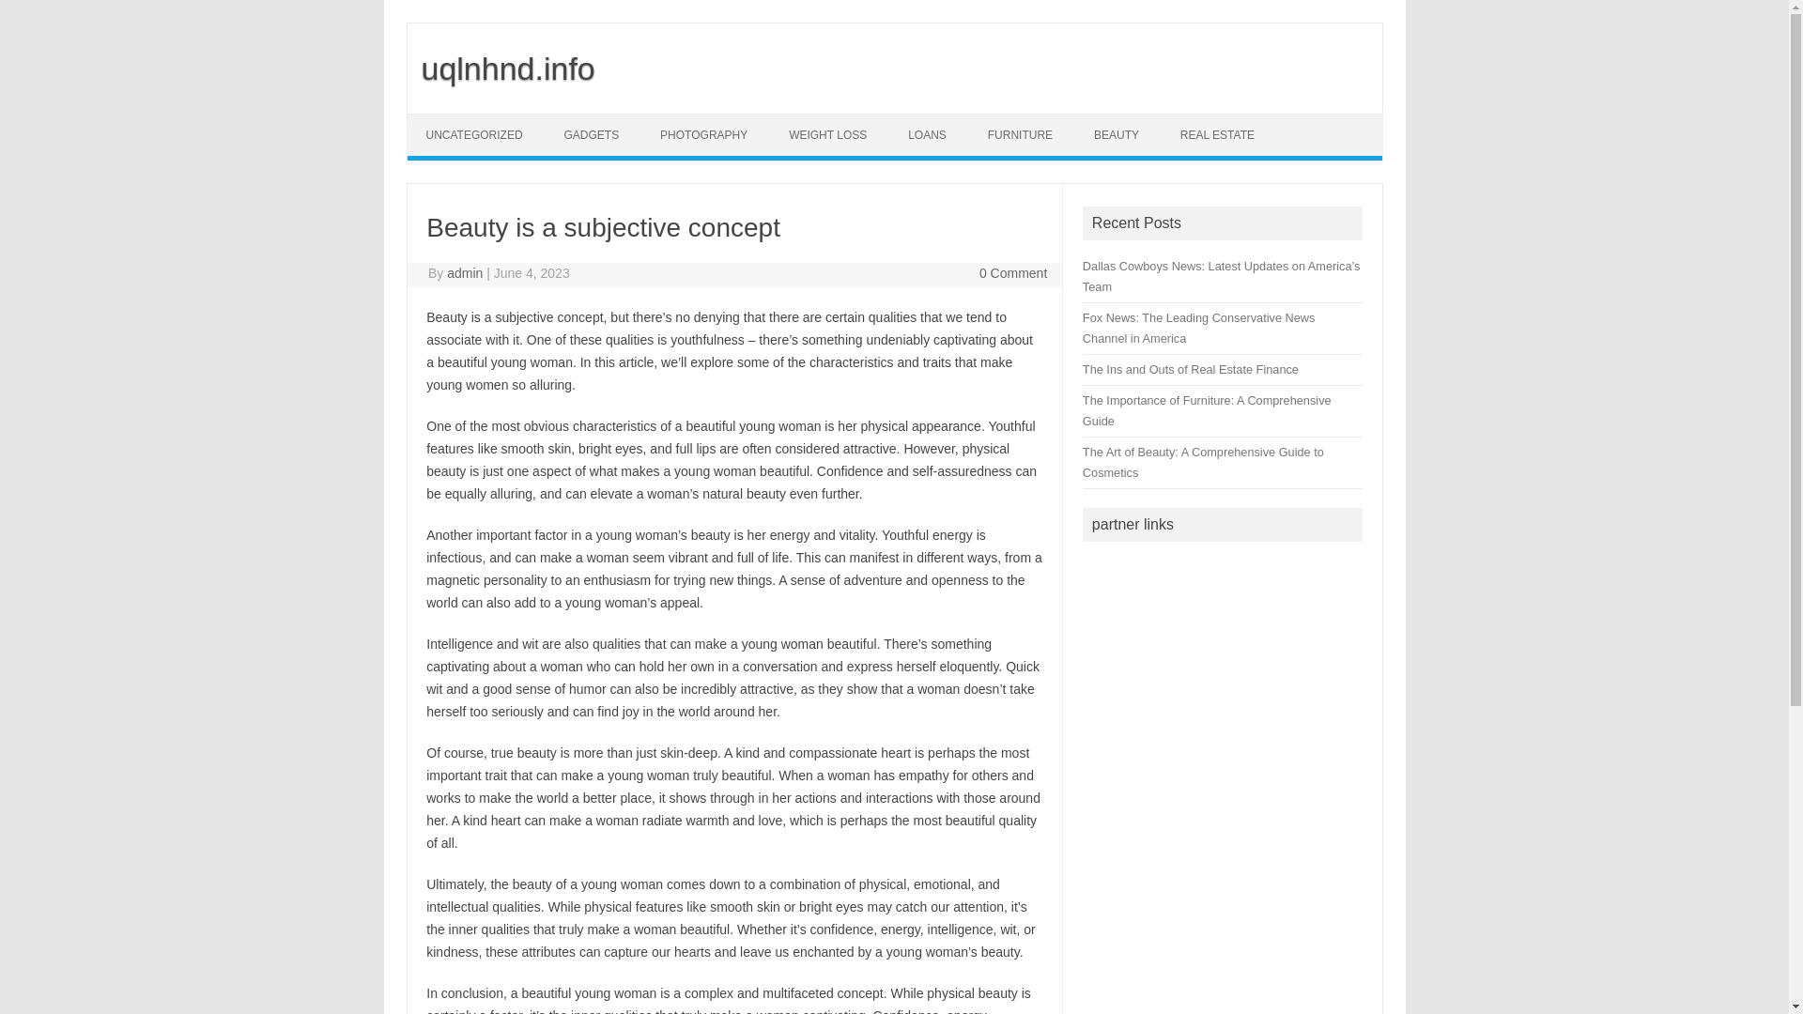 This screenshot has width=1803, height=1014. What do you see at coordinates (1203, 462) in the screenshot?
I see `The Art of Beauty: A Comprehensive Guide to Cosmetics` at bounding box center [1203, 462].